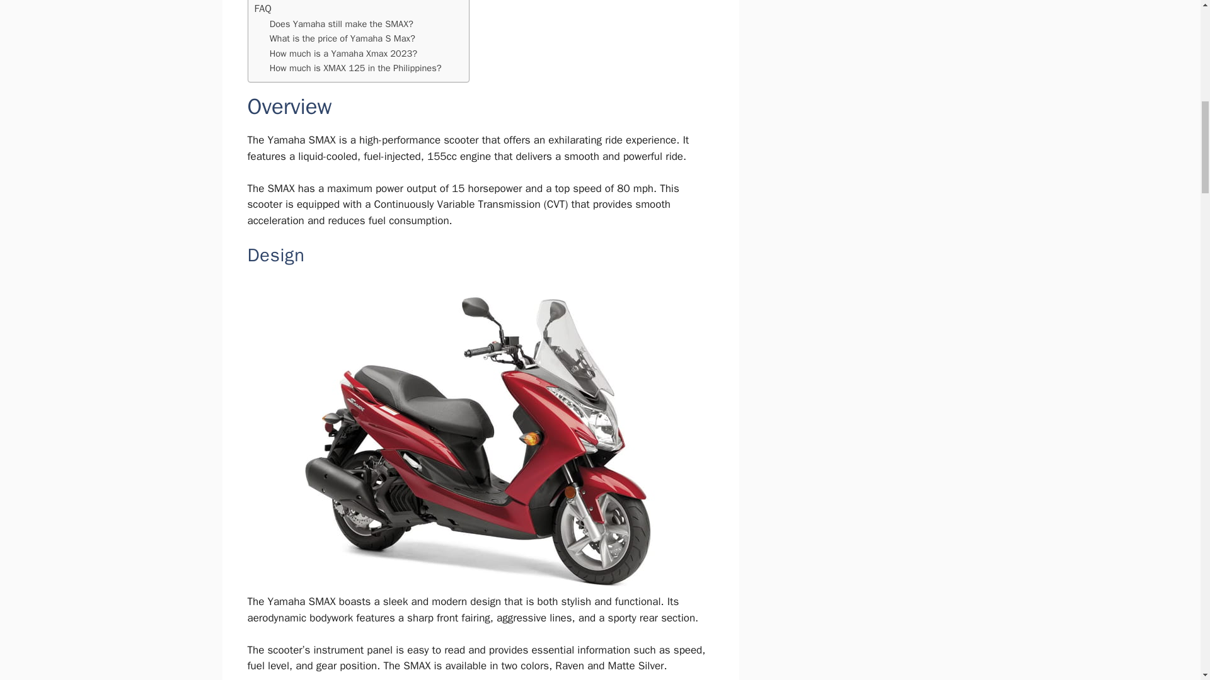 The width and height of the screenshot is (1210, 680). I want to click on How much is XMAX 125 in the Philippines?, so click(355, 68).